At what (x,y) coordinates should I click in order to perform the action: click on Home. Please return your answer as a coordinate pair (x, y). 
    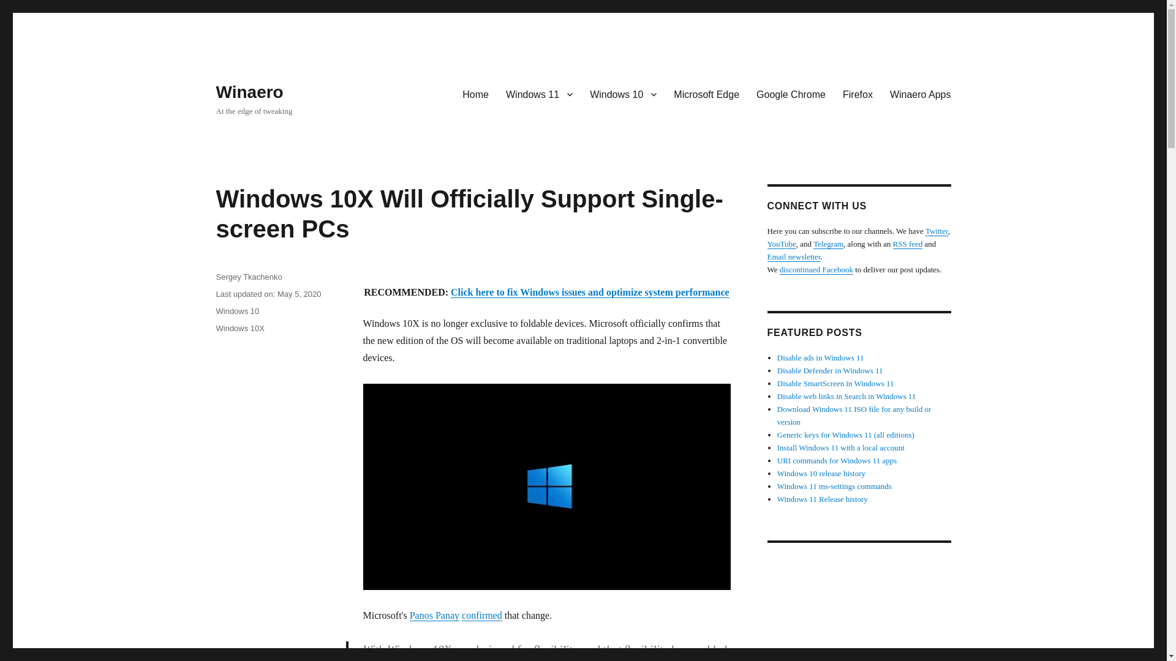
    Looking at the image, I should click on (475, 94).